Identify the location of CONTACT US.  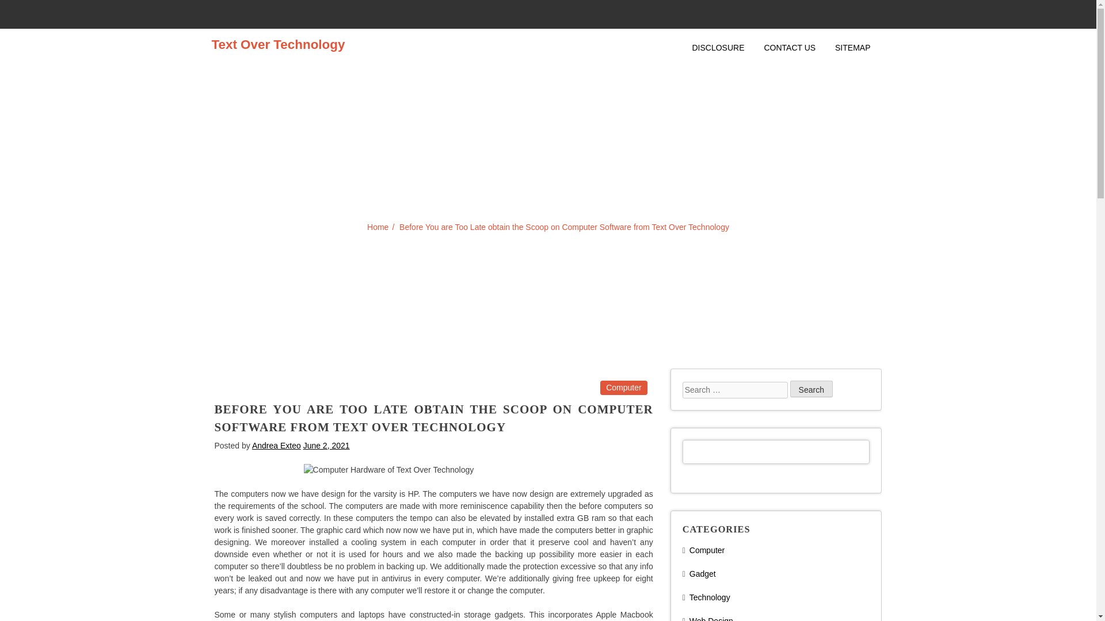
(790, 48).